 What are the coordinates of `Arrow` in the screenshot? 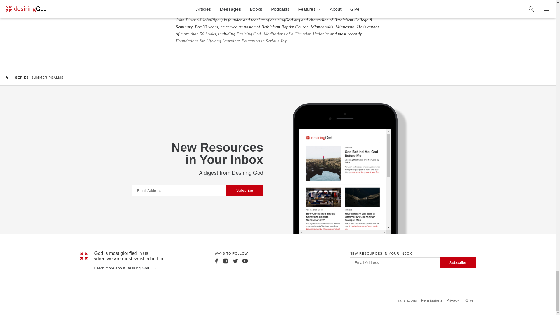 It's located at (153, 268).